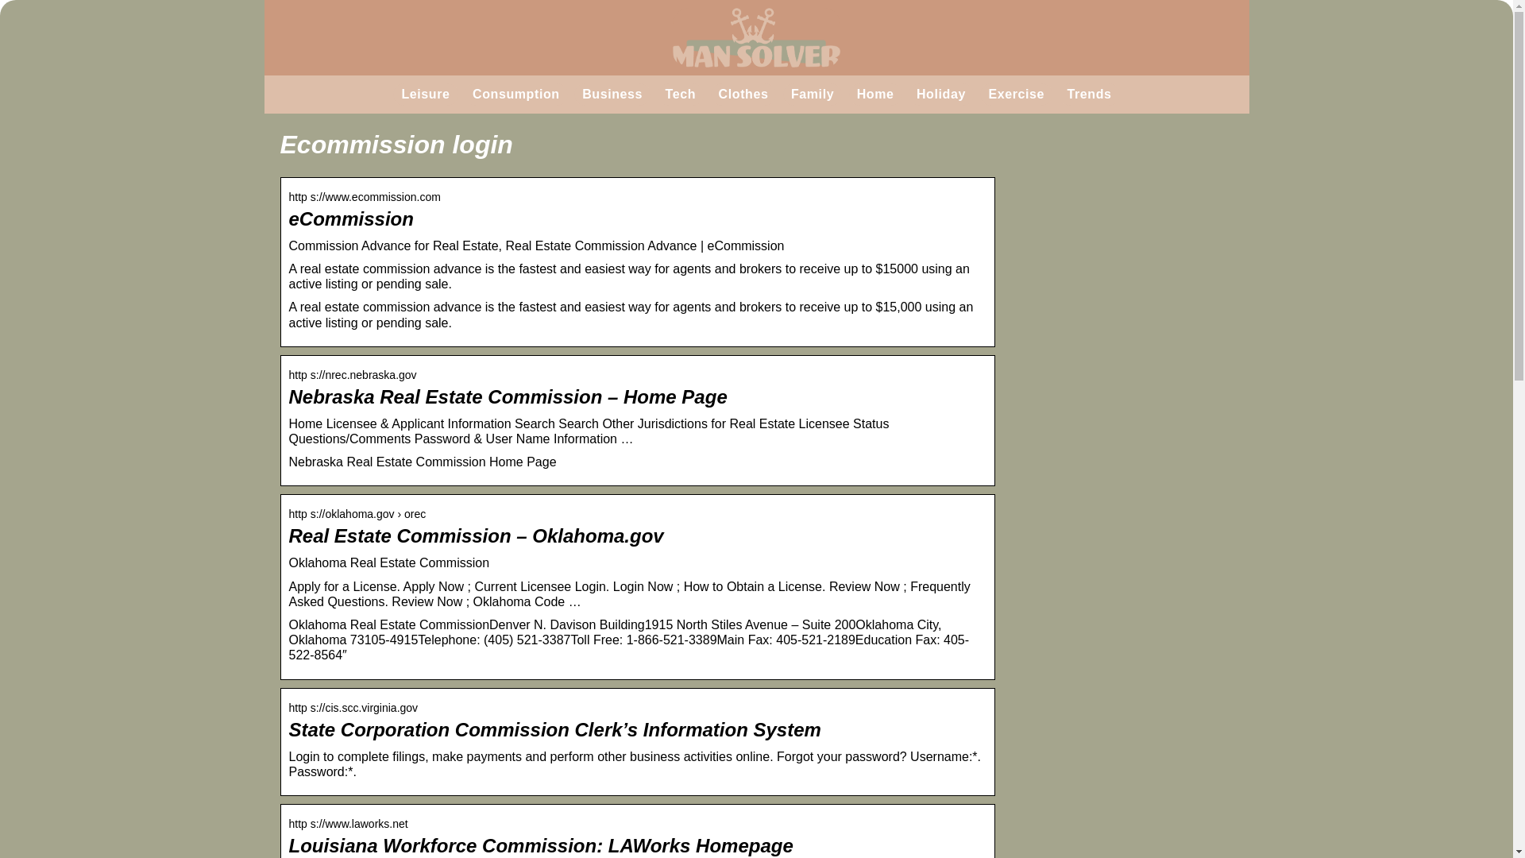 The height and width of the screenshot is (858, 1525). I want to click on Trends, so click(1090, 94).